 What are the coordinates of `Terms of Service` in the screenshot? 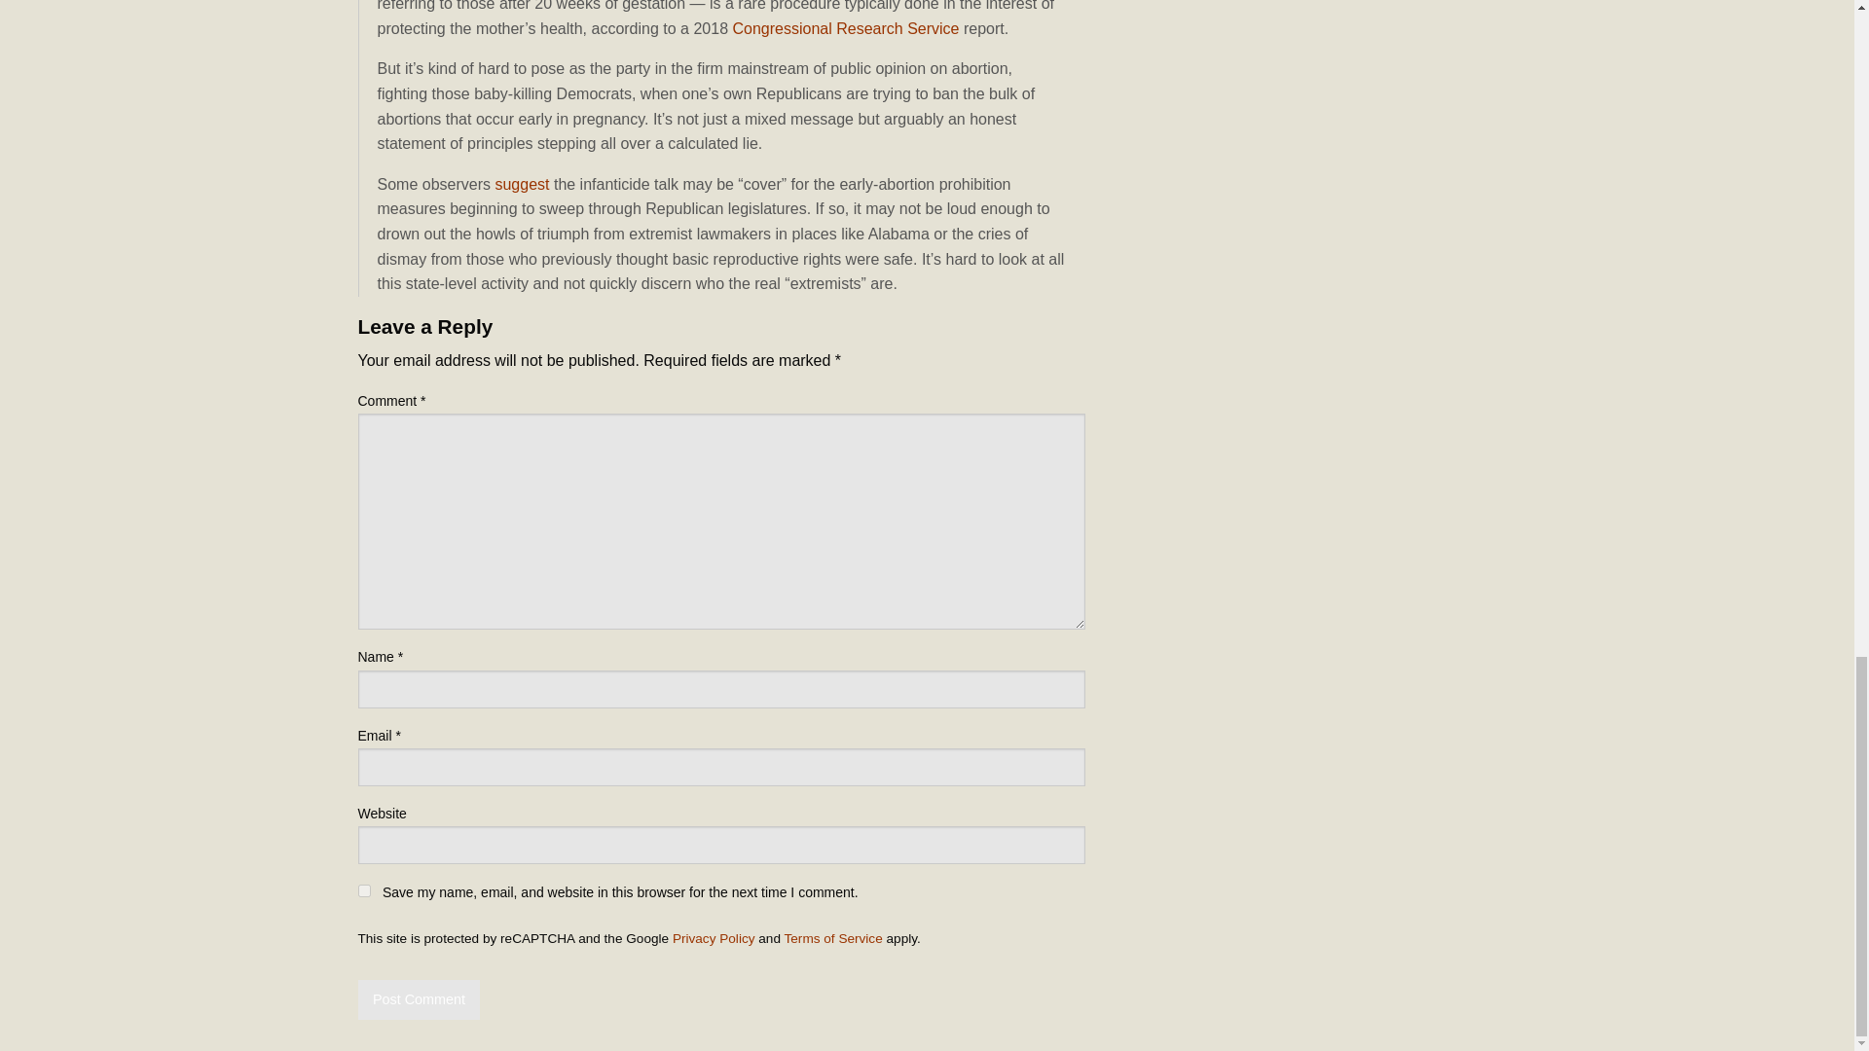 It's located at (833, 938).